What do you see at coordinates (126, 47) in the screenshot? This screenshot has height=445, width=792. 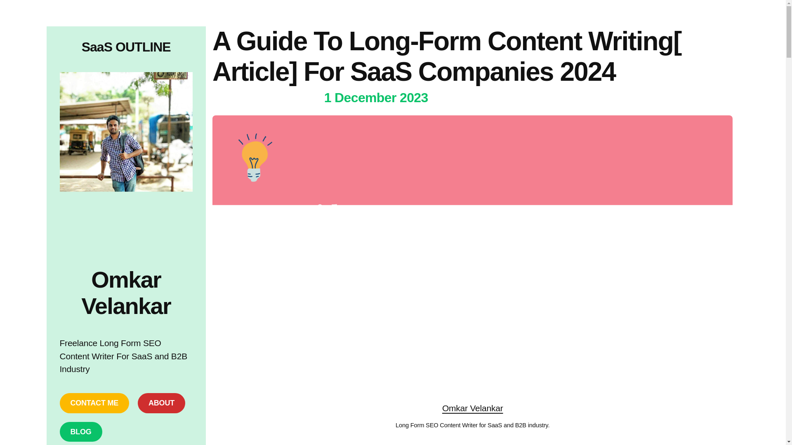 I see `SaaS OUTLINE` at bounding box center [126, 47].